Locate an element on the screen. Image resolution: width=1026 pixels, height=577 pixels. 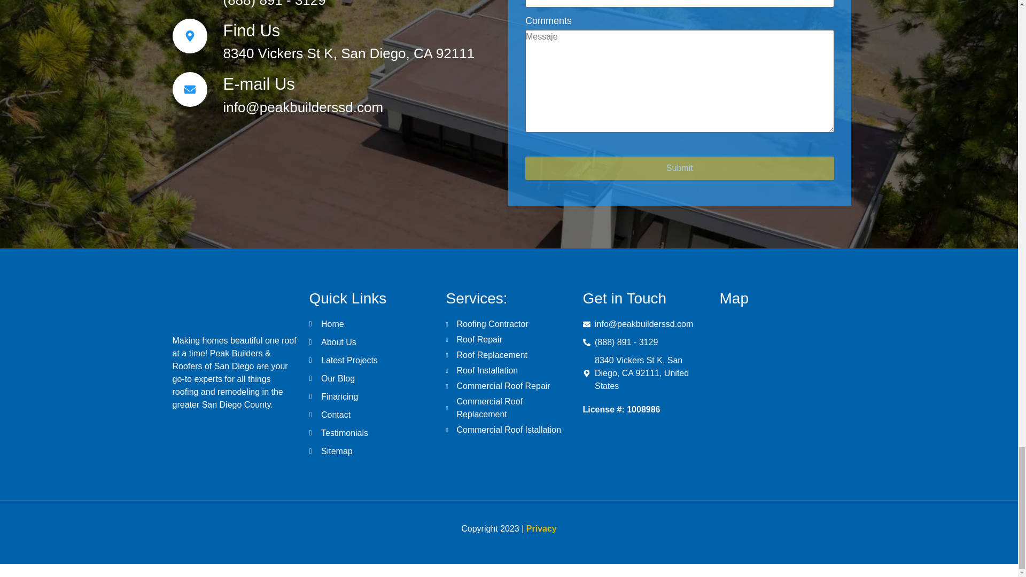
Submit is located at coordinates (680, 168).